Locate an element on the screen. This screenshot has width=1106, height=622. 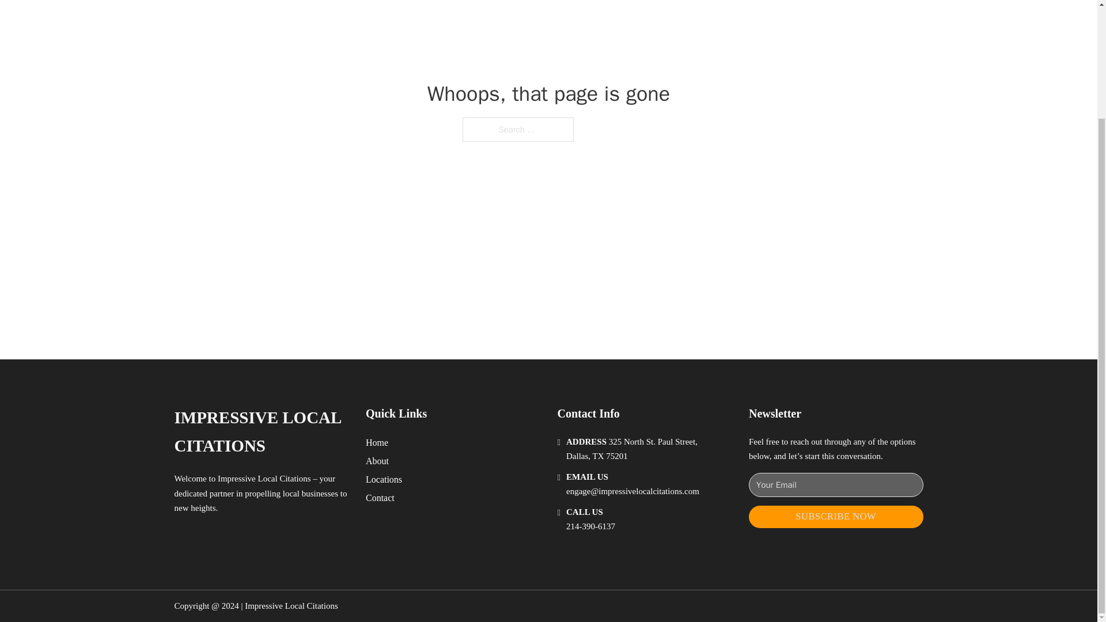
Home is located at coordinates (377, 442).